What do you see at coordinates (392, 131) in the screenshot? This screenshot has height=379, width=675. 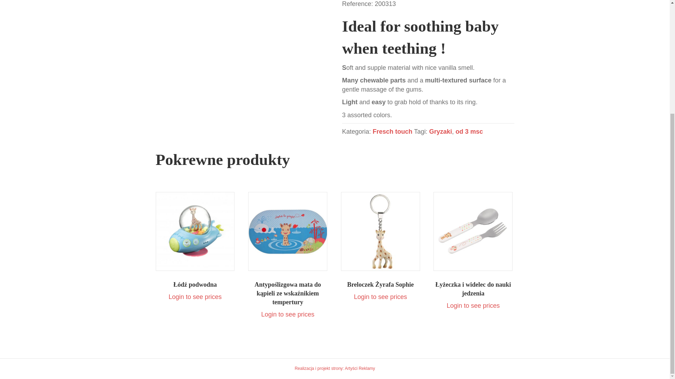 I see `Fresch touch` at bounding box center [392, 131].